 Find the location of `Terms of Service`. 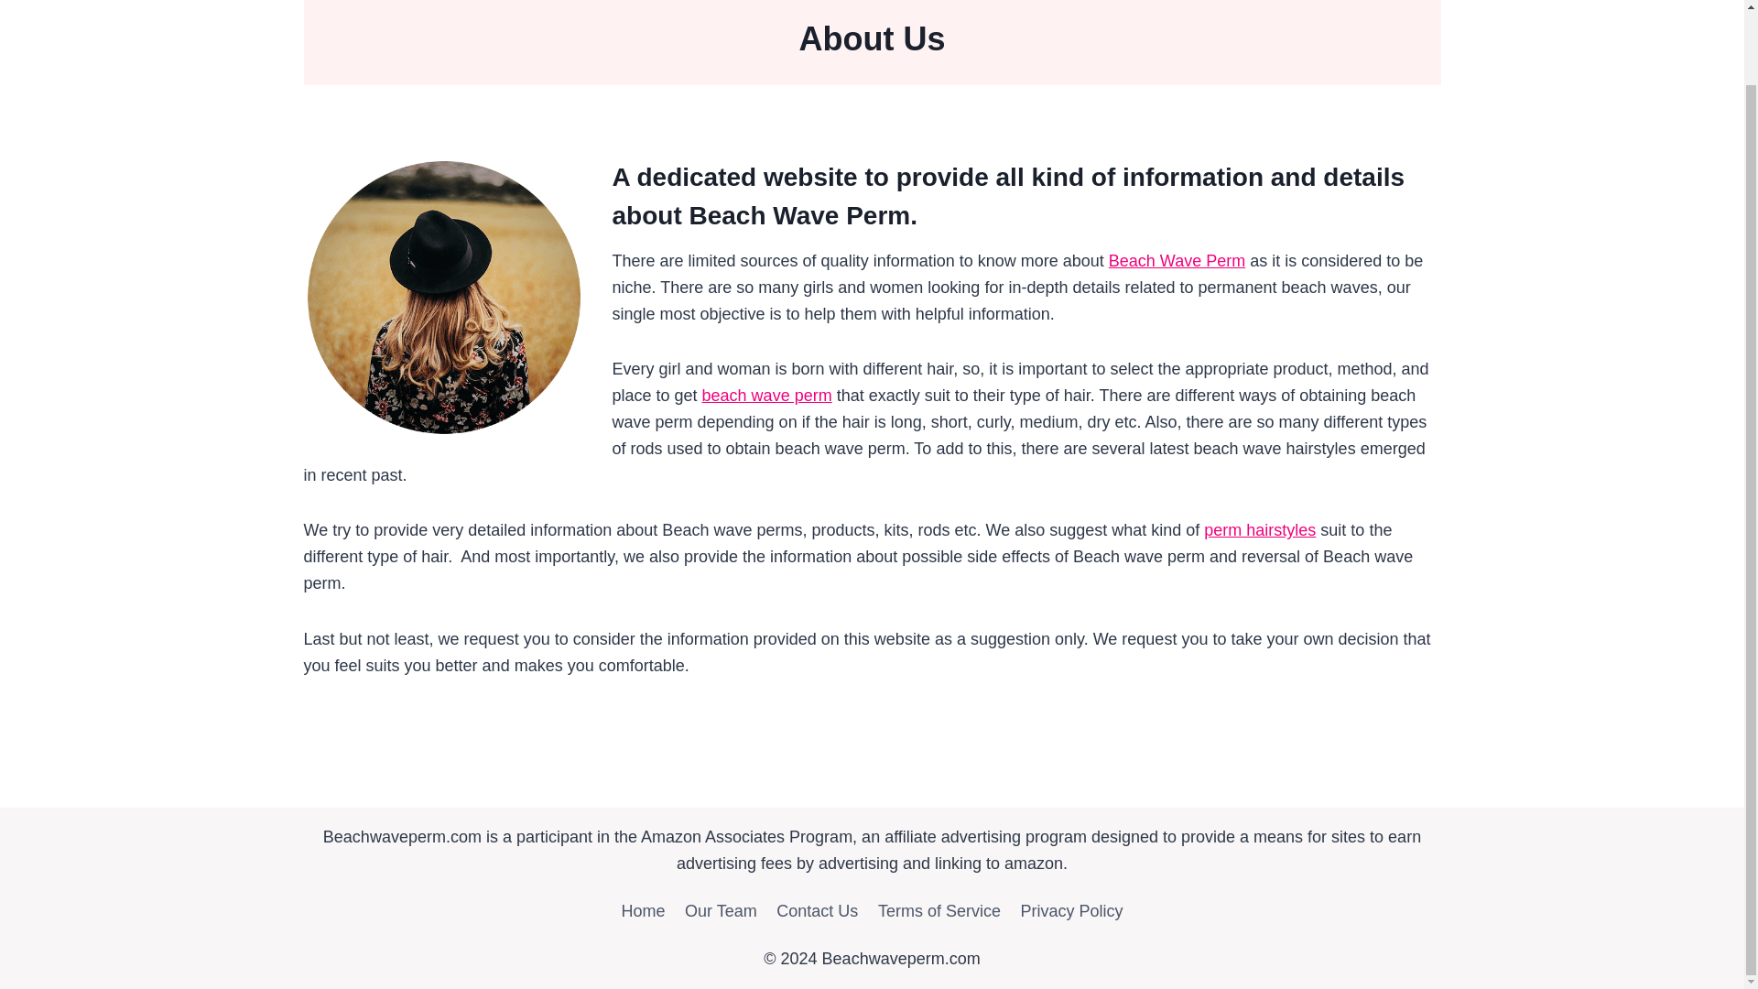

Terms of Service is located at coordinates (939, 912).